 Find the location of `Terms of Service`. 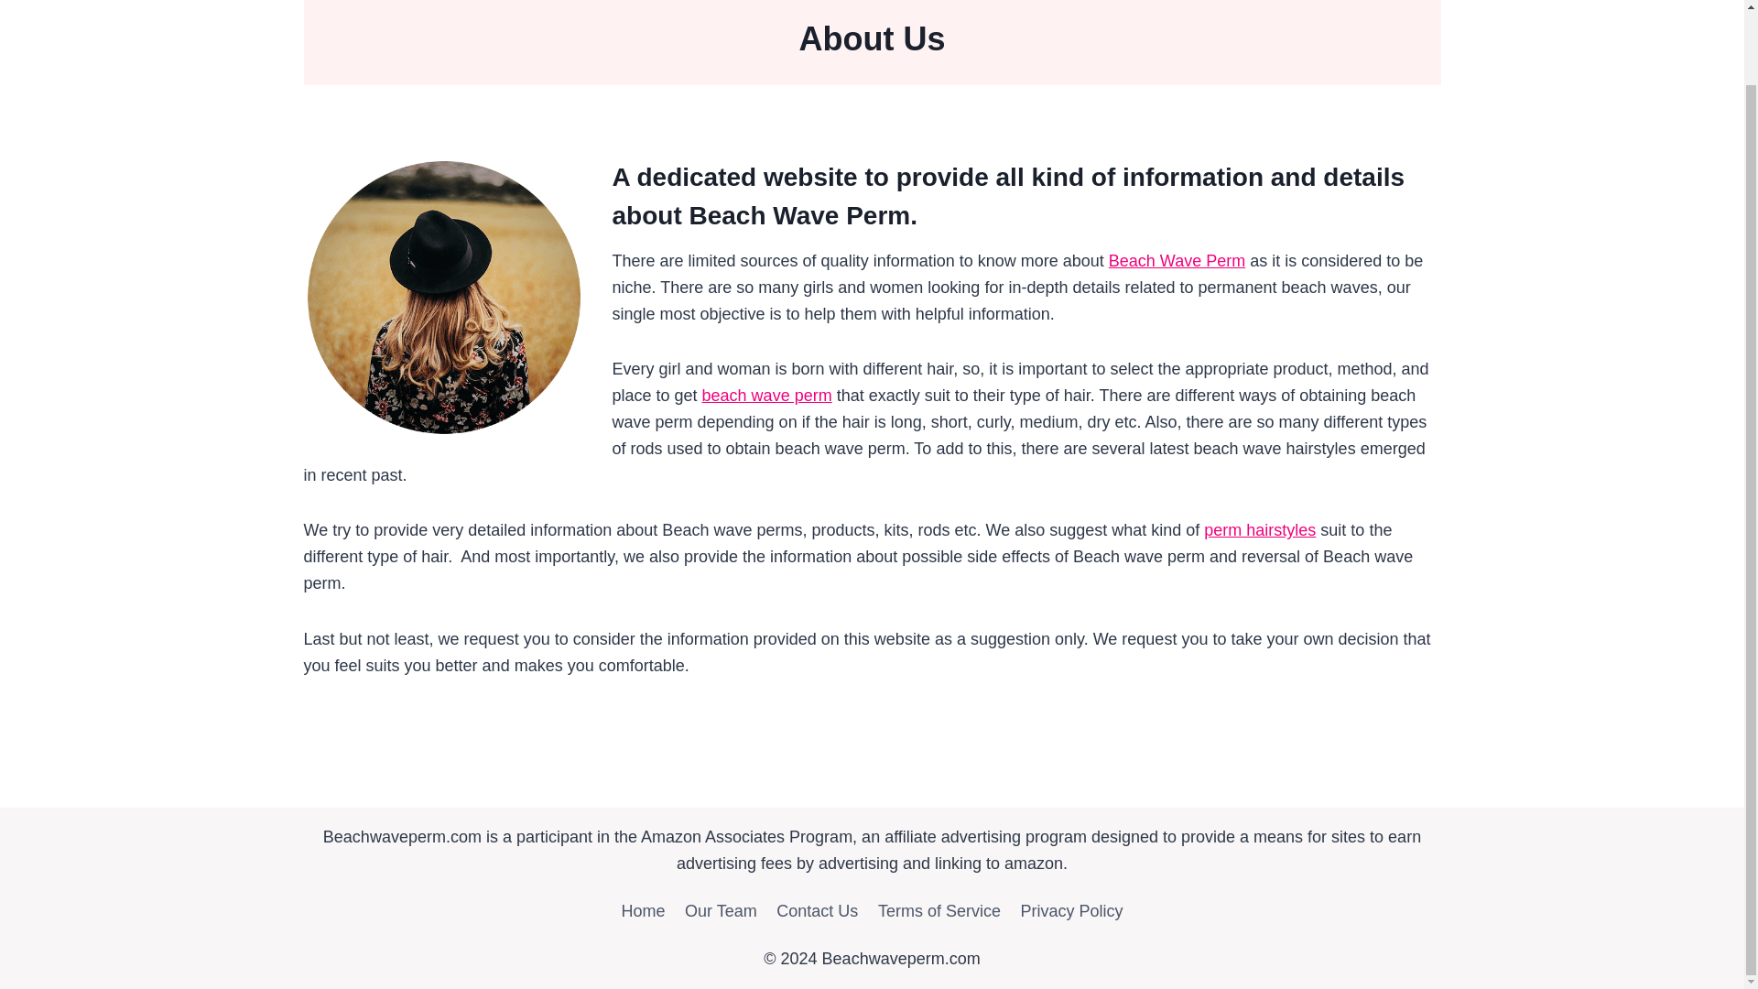

Terms of Service is located at coordinates (939, 912).